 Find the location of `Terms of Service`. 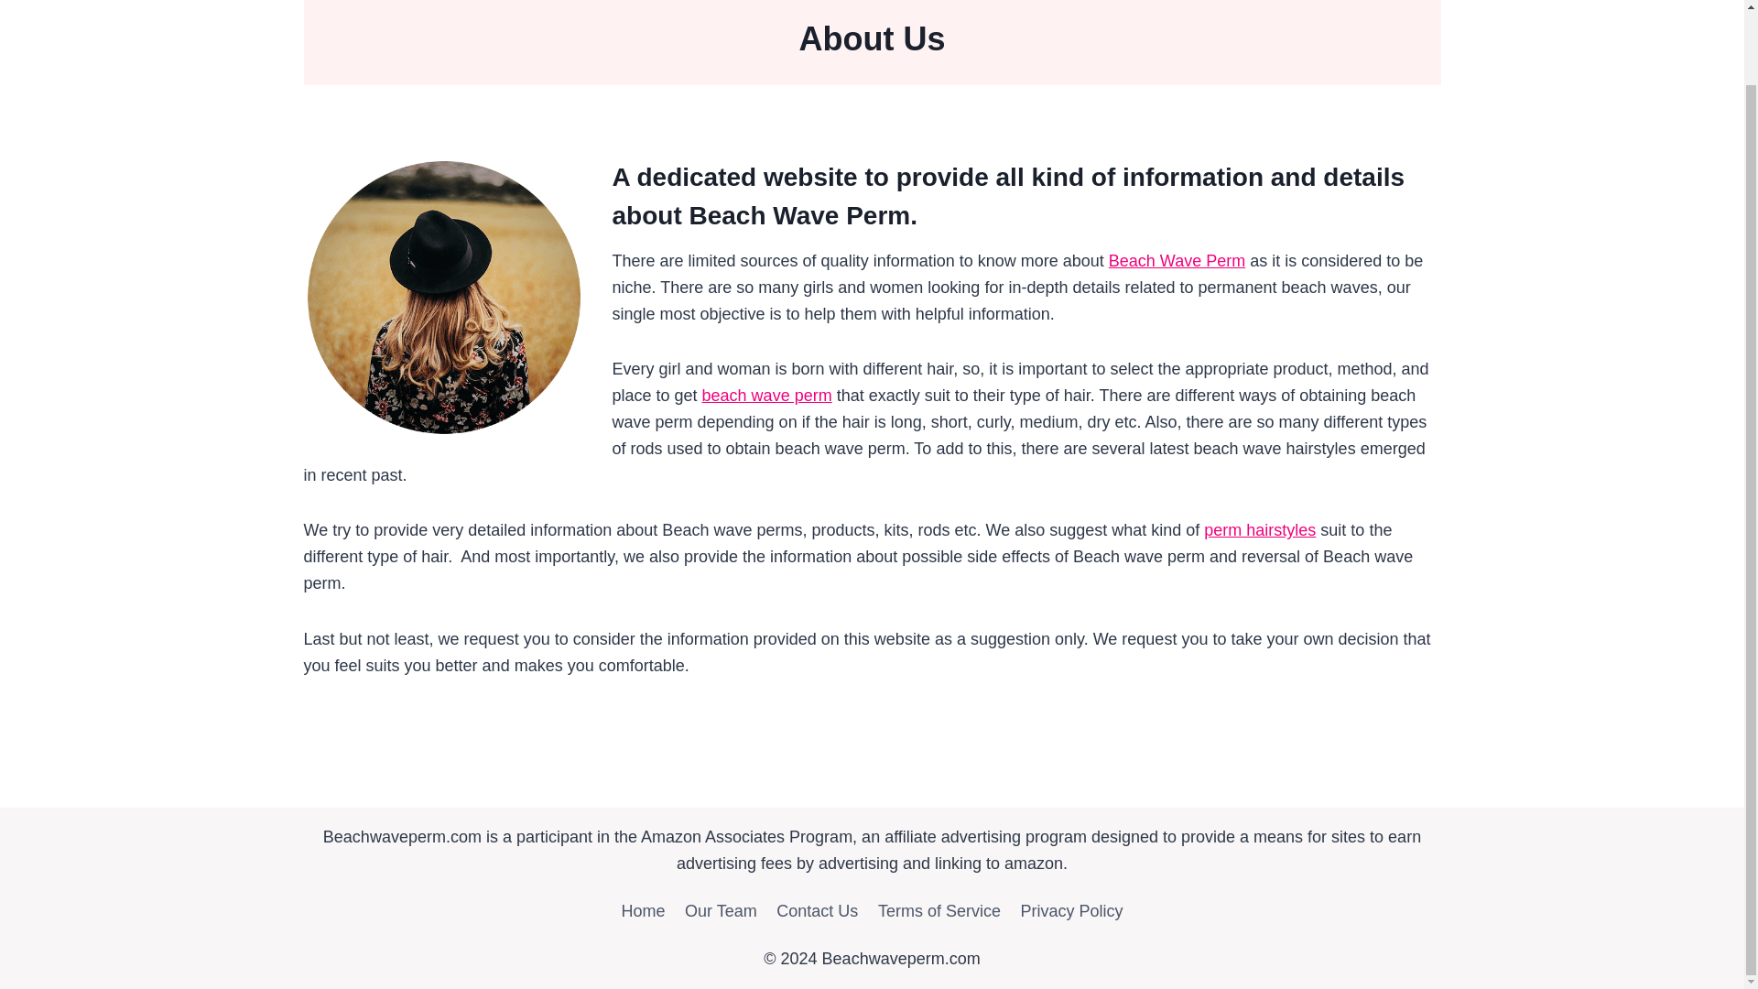

Terms of Service is located at coordinates (939, 912).